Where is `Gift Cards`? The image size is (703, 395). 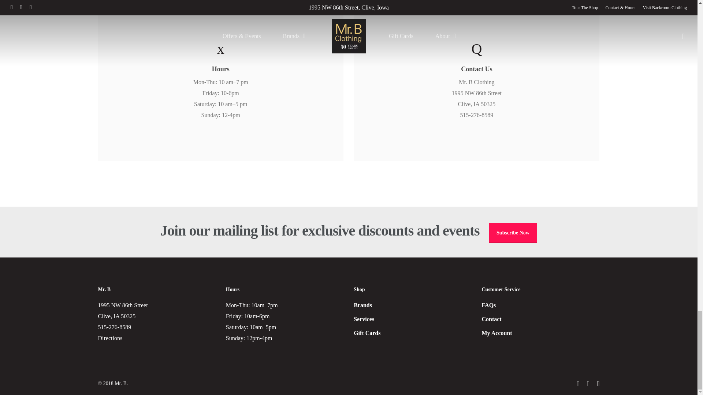 Gift Cards is located at coordinates (412, 333).